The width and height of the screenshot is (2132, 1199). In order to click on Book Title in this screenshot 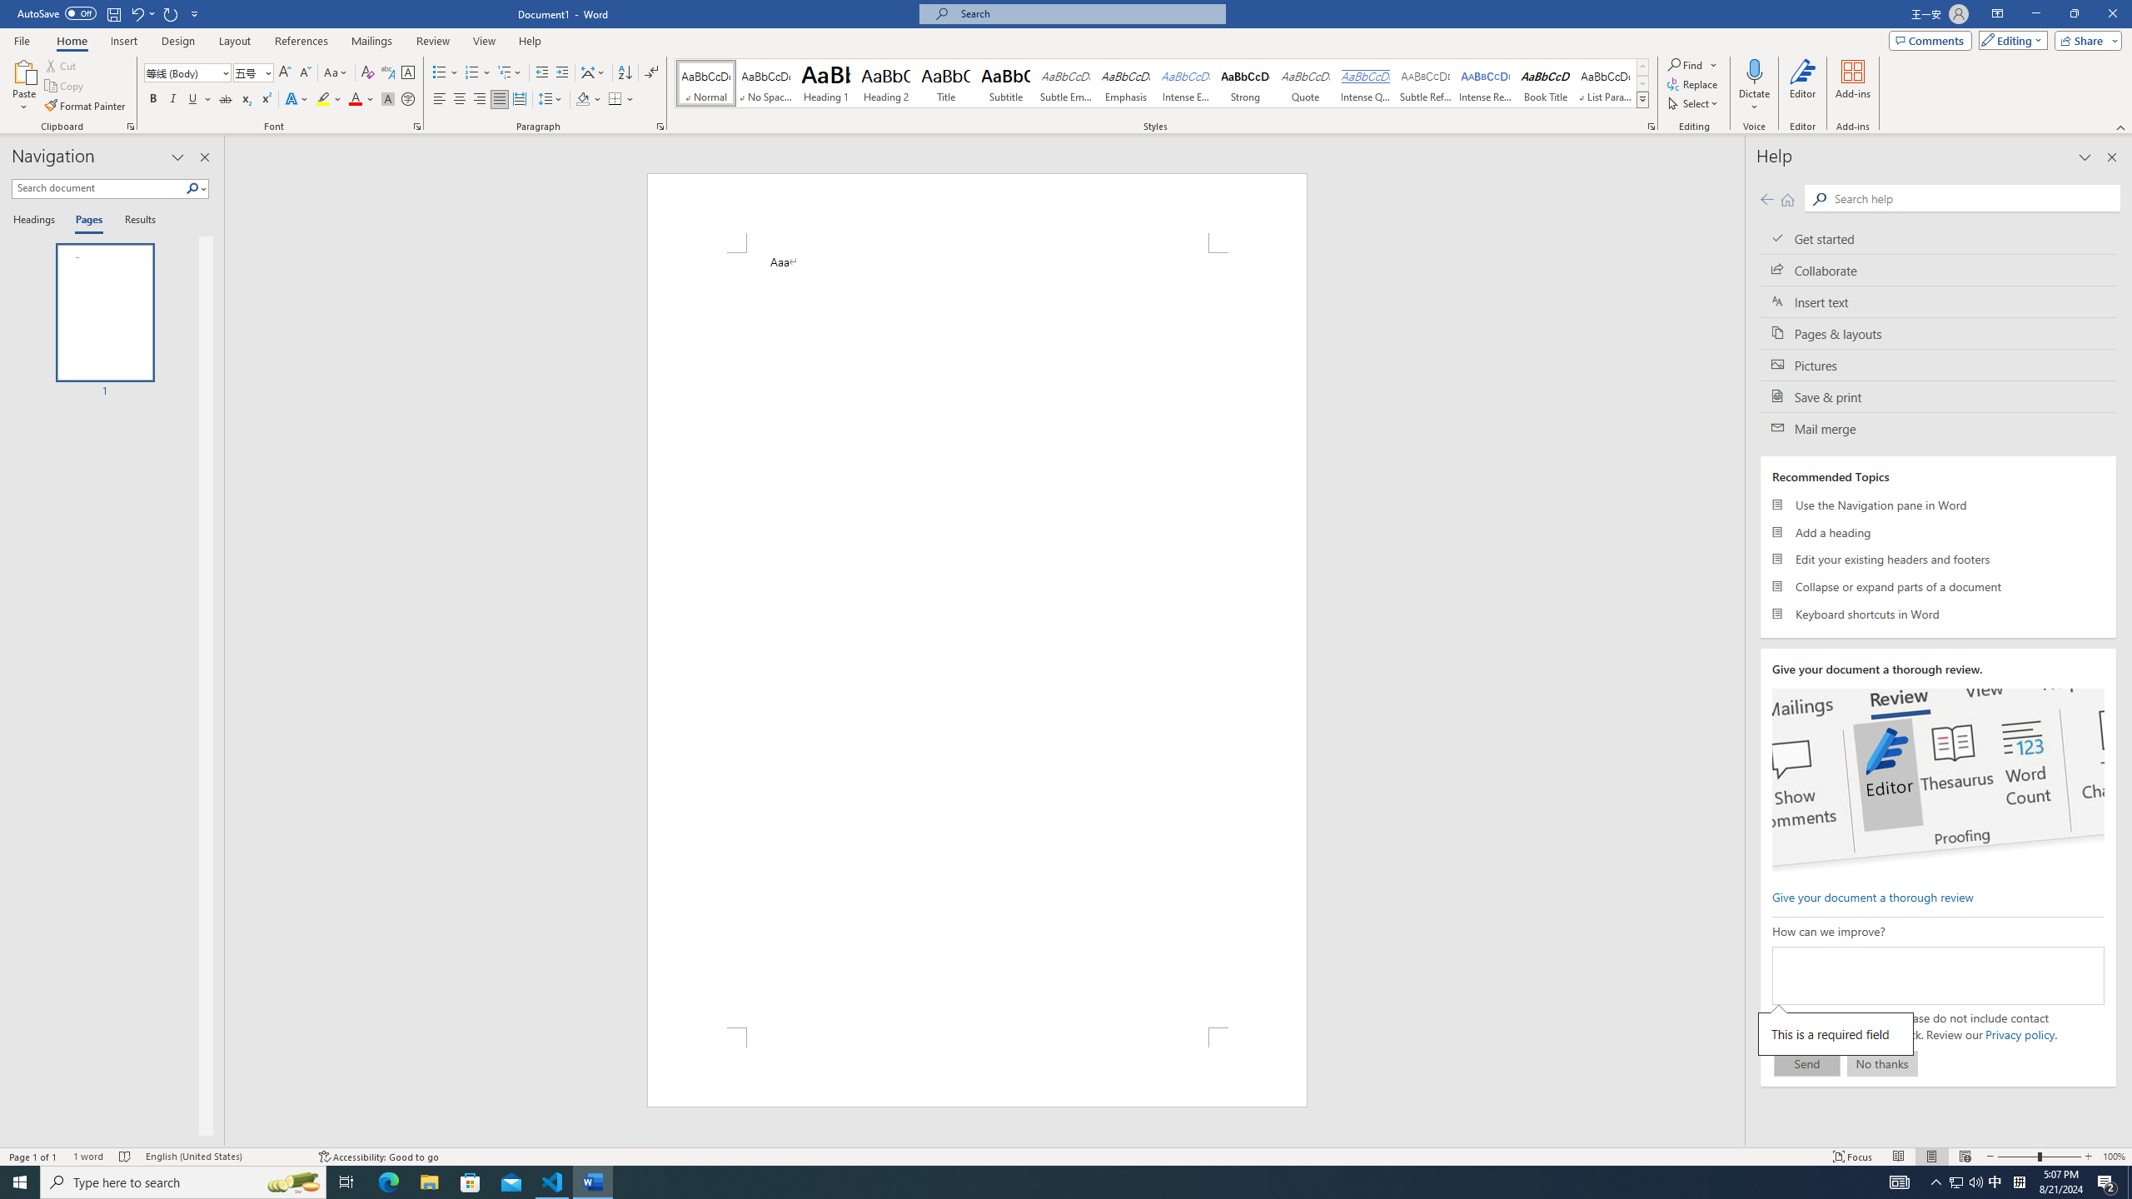, I will do `click(1546, 83)`.